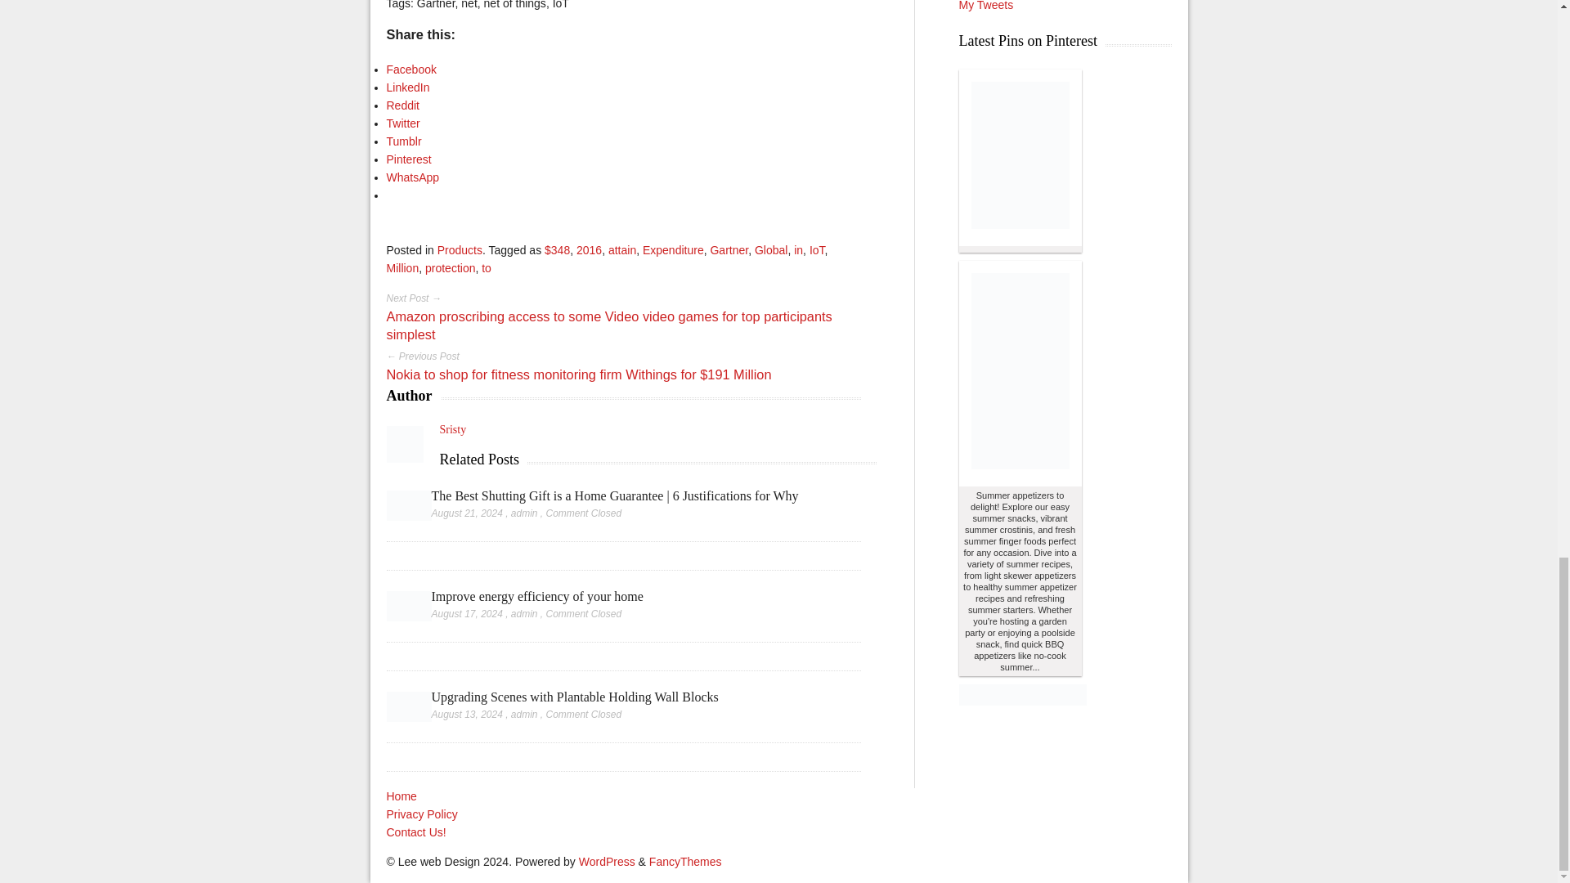 The width and height of the screenshot is (1570, 883). Describe the element at coordinates (402, 267) in the screenshot. I see `Million` at that location.